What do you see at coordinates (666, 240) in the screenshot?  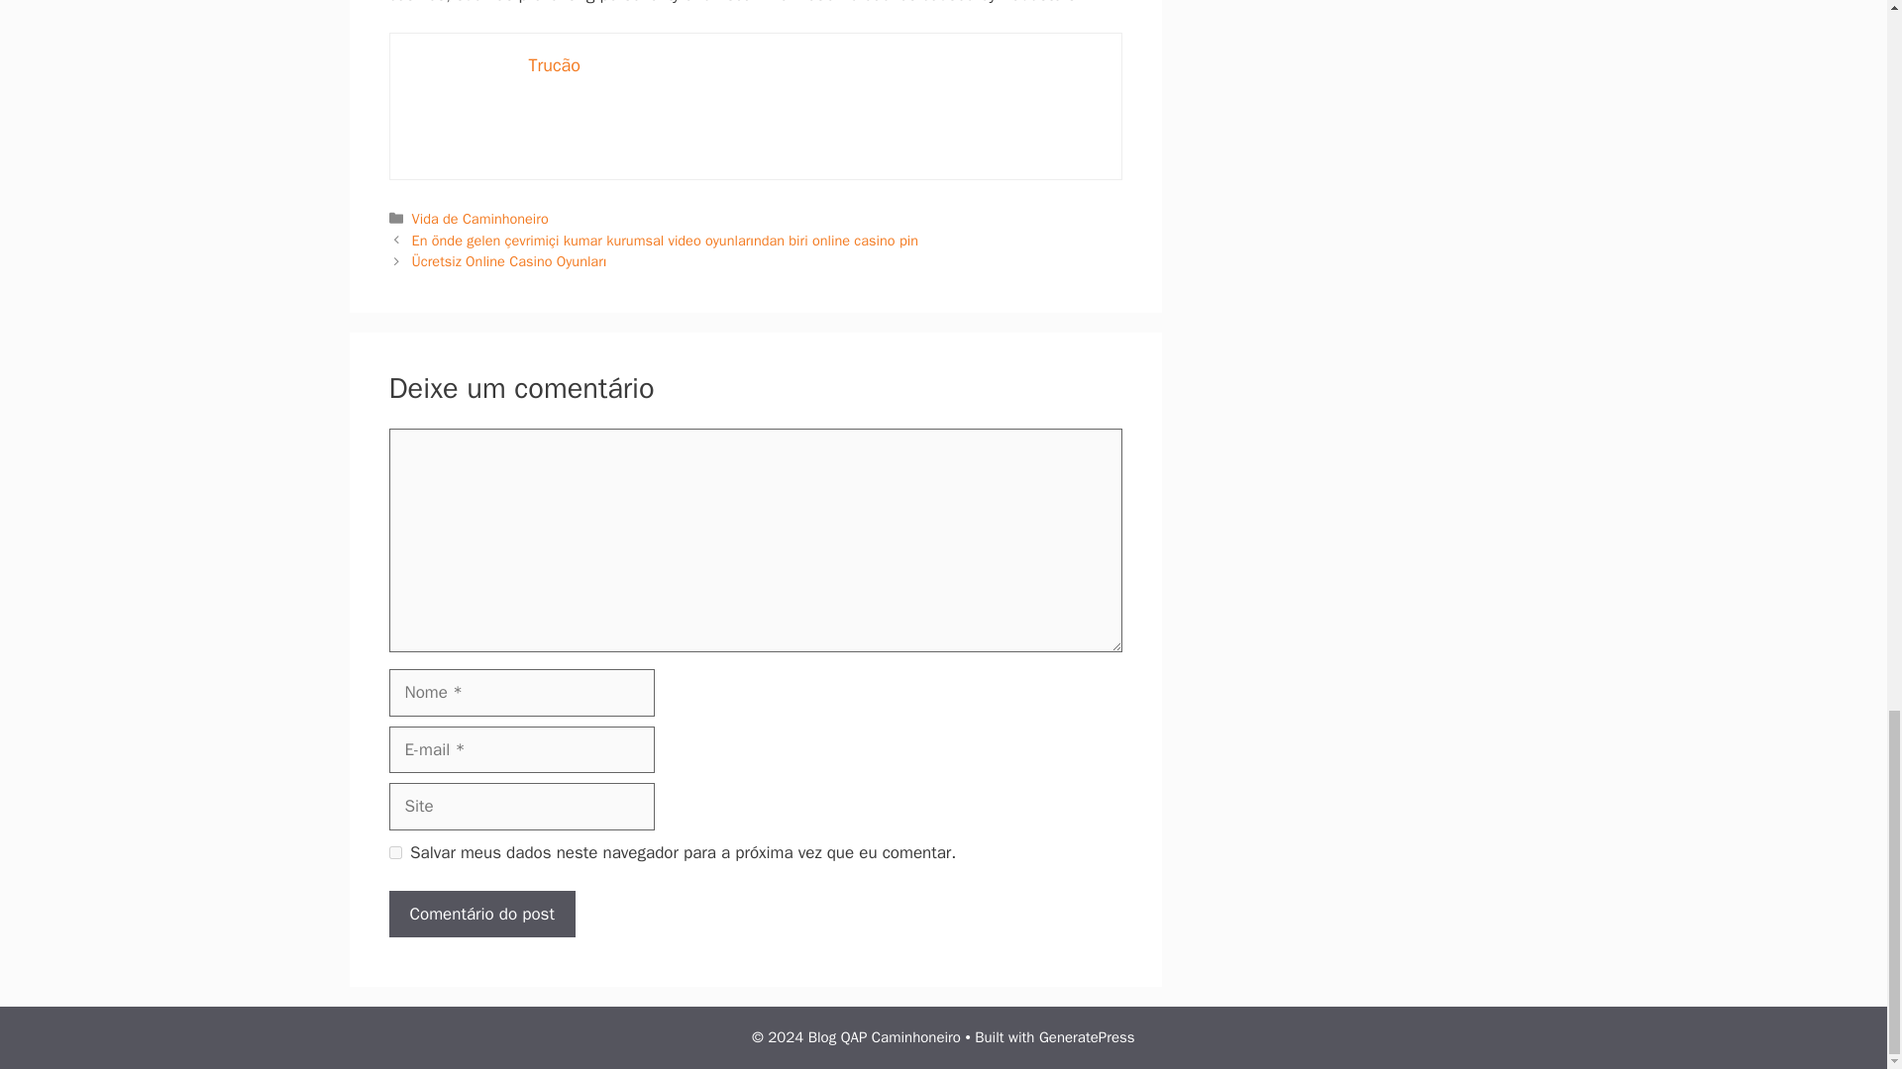 I see `Anterior` at bounding box center [666, 240].